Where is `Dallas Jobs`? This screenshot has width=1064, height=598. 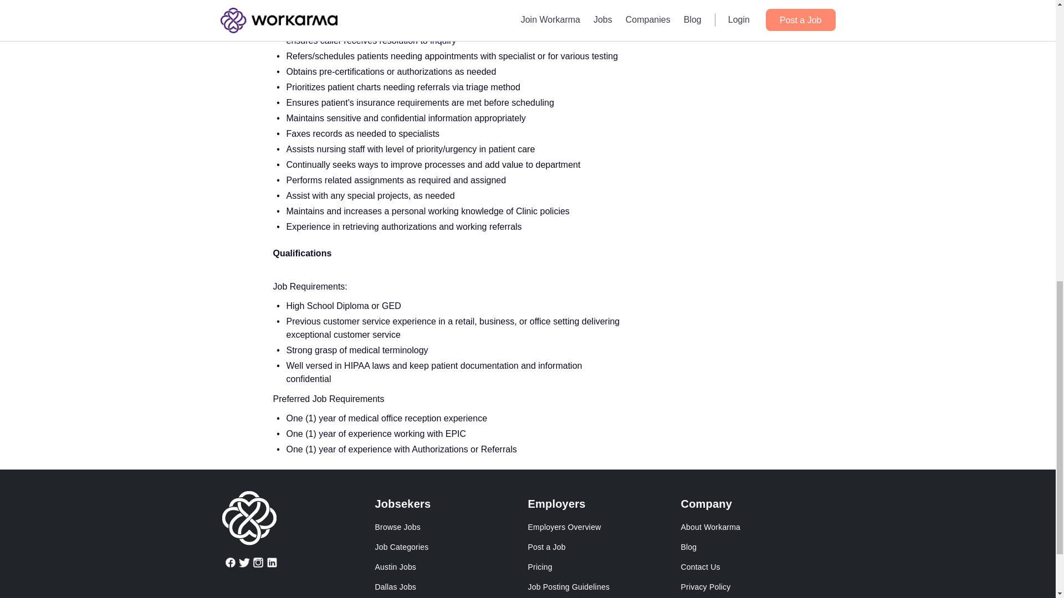 Dallas Jobs is located at coordinates (395, 587).